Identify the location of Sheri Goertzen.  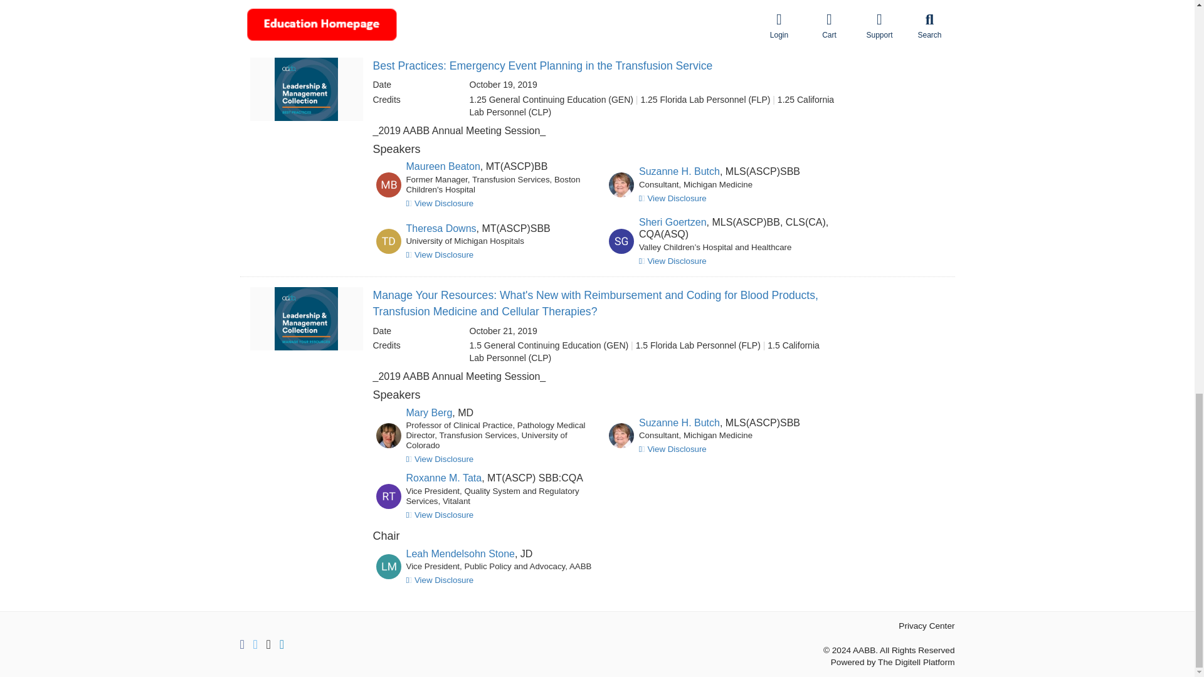
(673, 222).